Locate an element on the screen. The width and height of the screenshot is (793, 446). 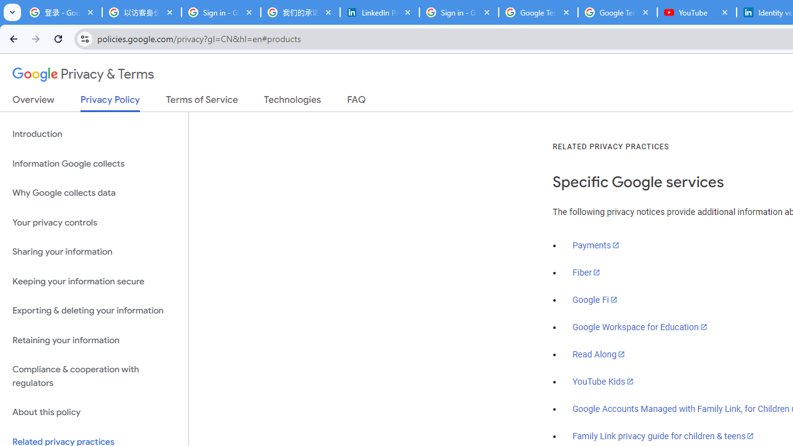
Google Workspace for Education is located at coordinates (639, 327).